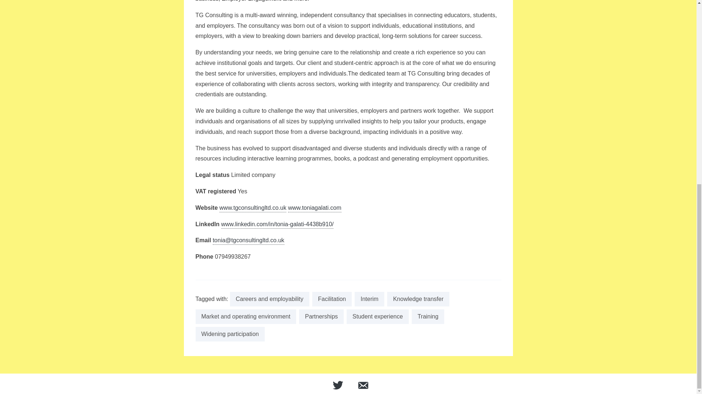  Describe the element at coordinates (270, 299) in the screenshot. I see `Careers and employability` at that location.